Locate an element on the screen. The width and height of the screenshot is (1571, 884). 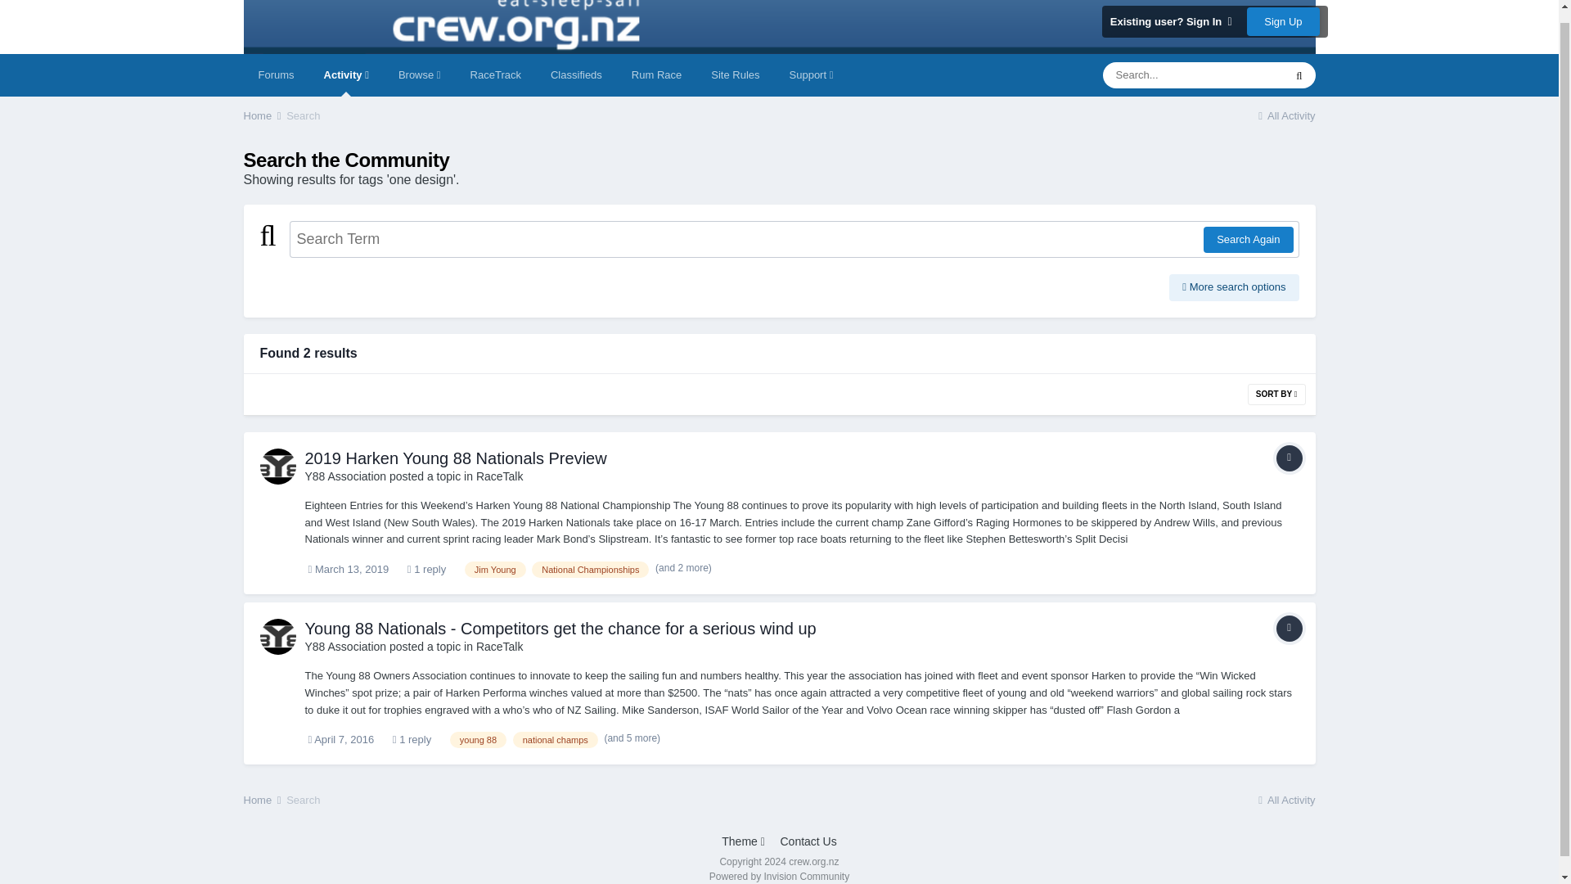
All Activity is located at coordinates (1285, 115).